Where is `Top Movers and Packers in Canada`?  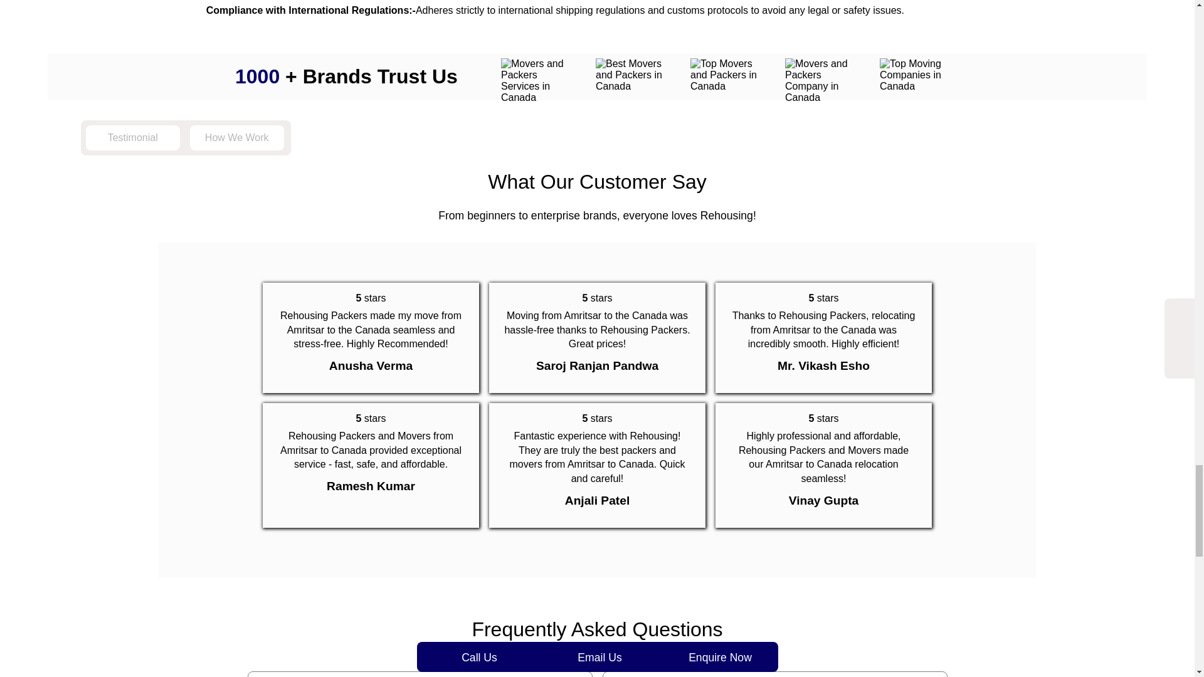 Top Movers and Packers in Canada is located at coordinates (727, 75).